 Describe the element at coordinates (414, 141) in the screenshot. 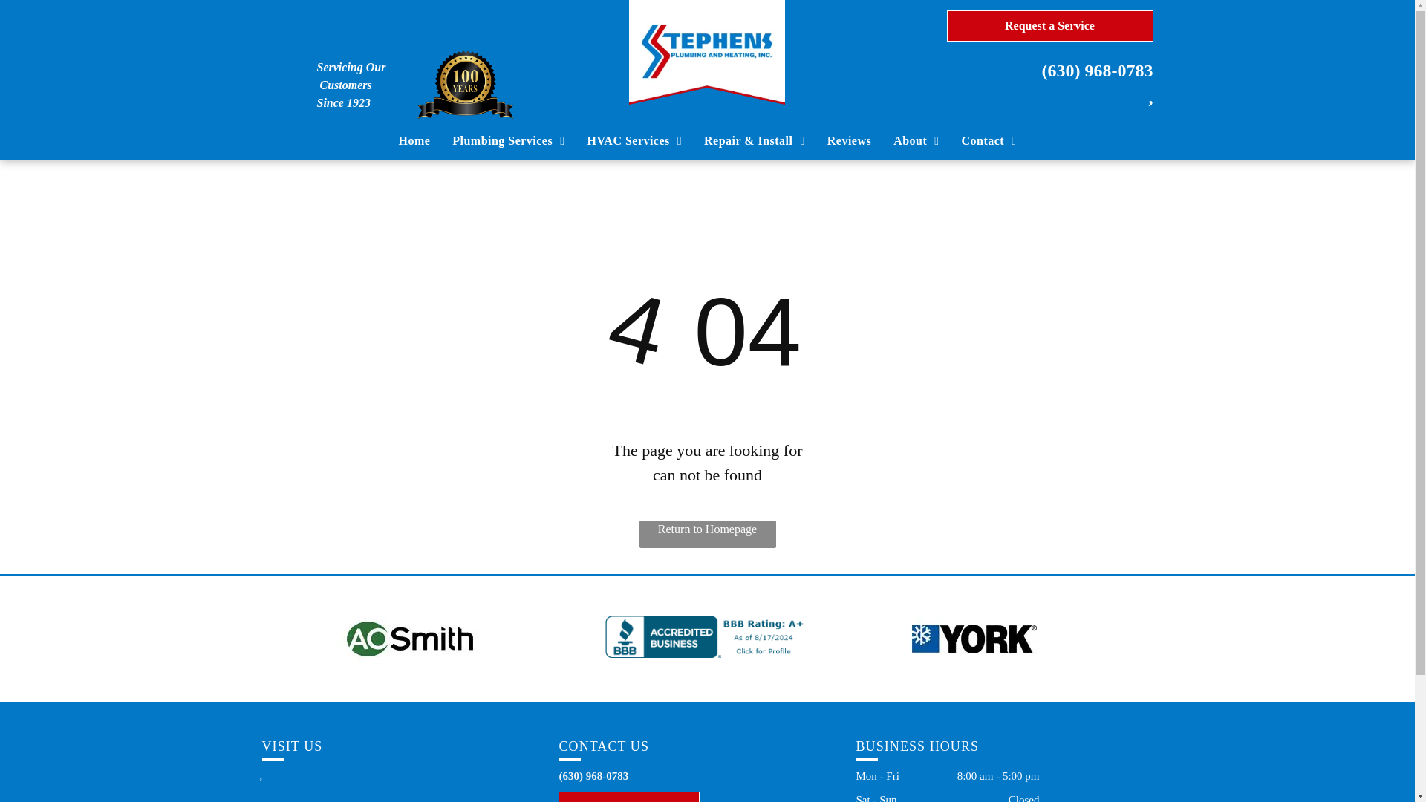

I see `Home` at that location.